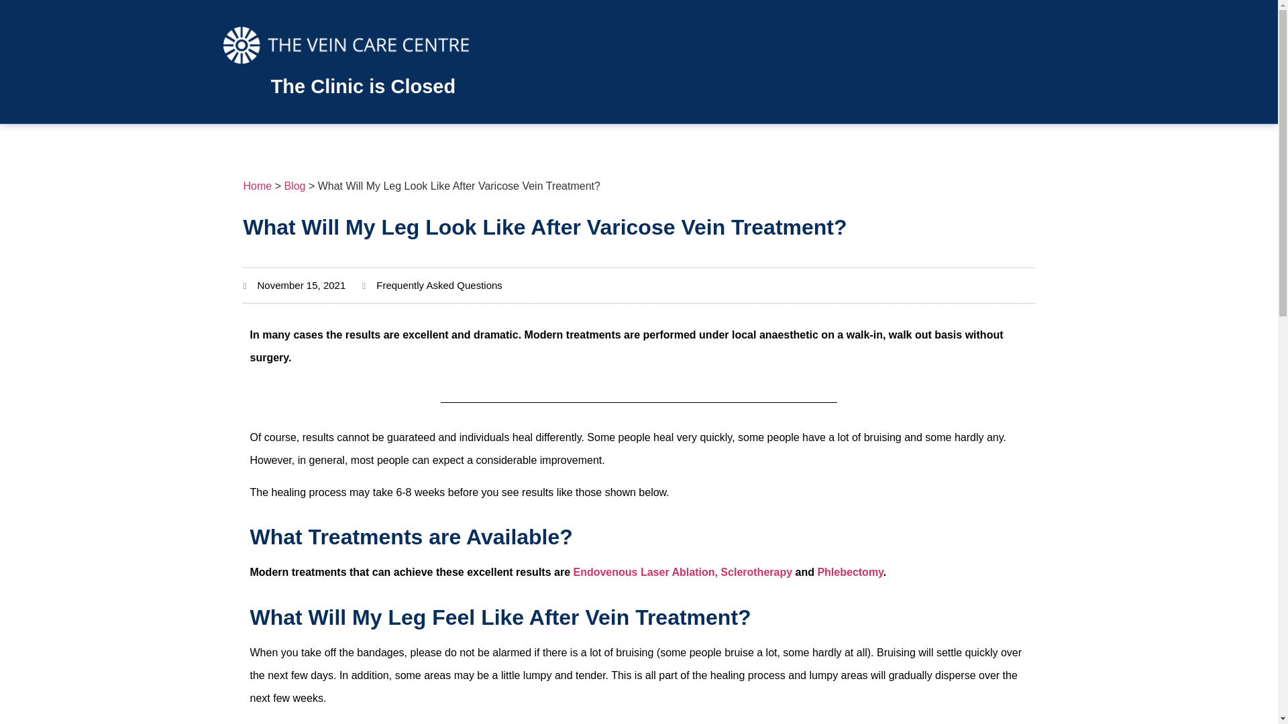  I want to click on Home, so click(258, 186).